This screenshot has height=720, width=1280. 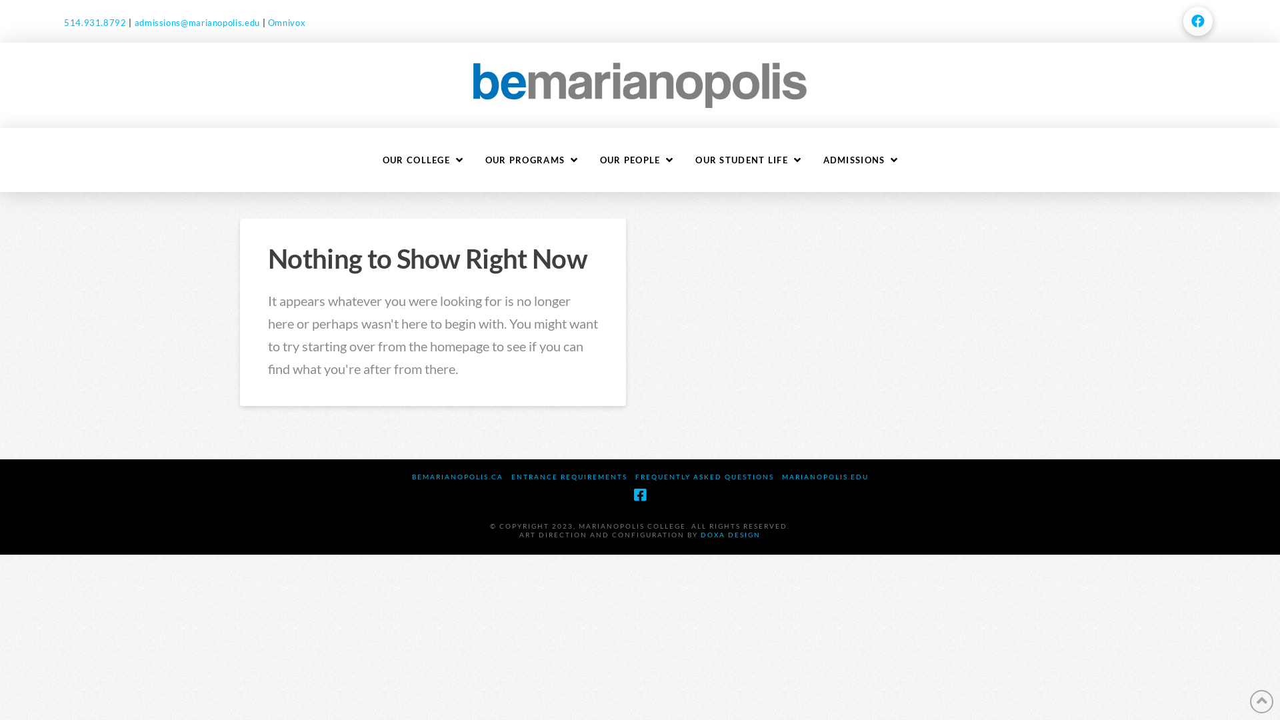 What do you see at coordinates (1261, 701) in the screenshot?
I see `Back to Top` at bounding box center [1261, 701].